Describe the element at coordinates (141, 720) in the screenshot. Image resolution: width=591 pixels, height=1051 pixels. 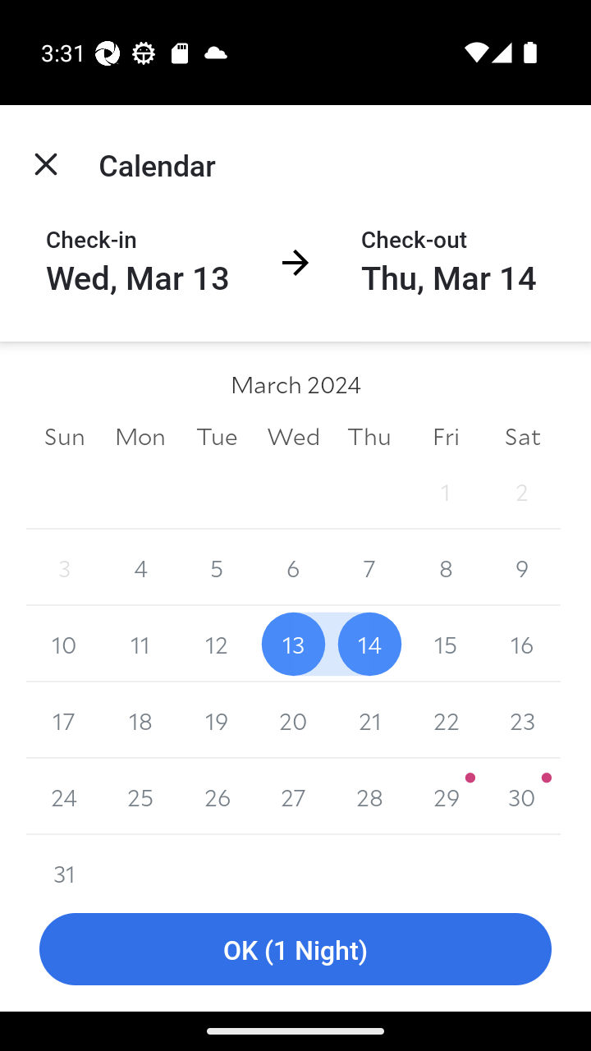
I see `18 18 March 2024` at that location.